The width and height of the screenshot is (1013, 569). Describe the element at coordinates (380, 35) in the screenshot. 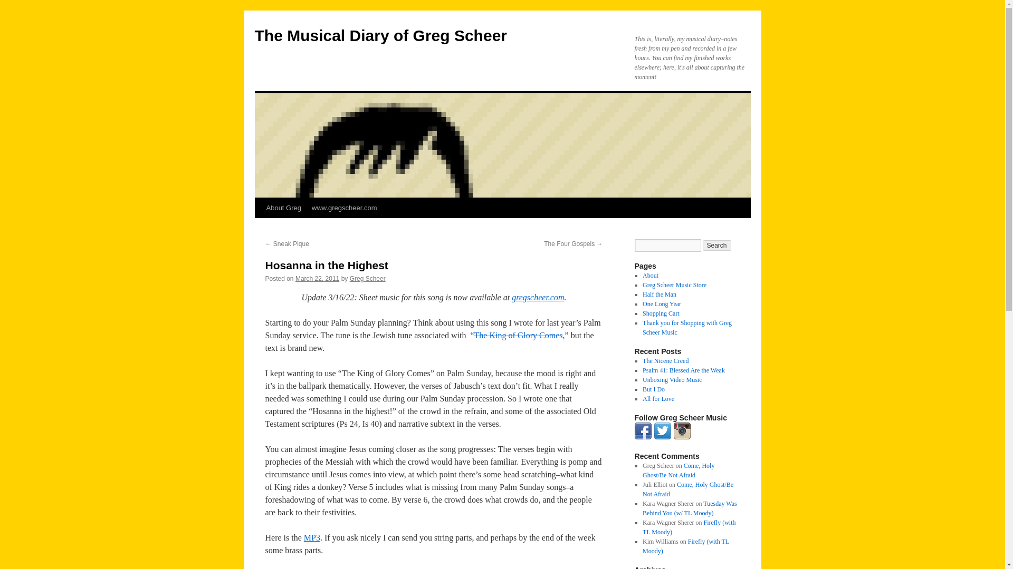

I see `The Musical Diary of Greg Scheer` at that location.